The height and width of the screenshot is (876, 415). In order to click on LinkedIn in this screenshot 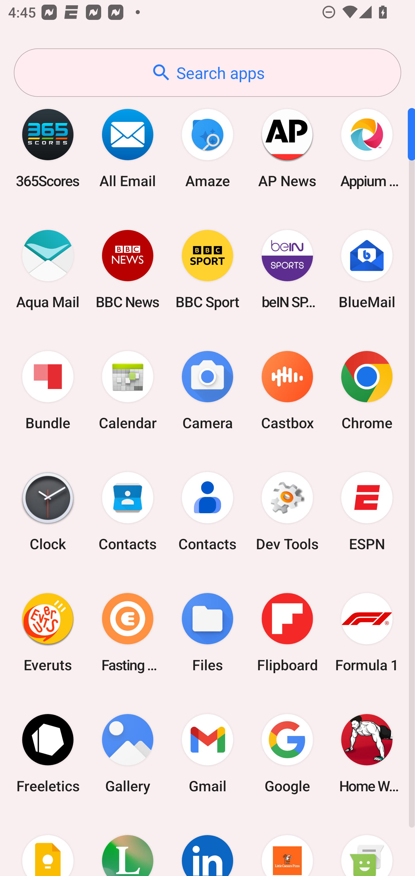, I will do `click(207, 845)`.